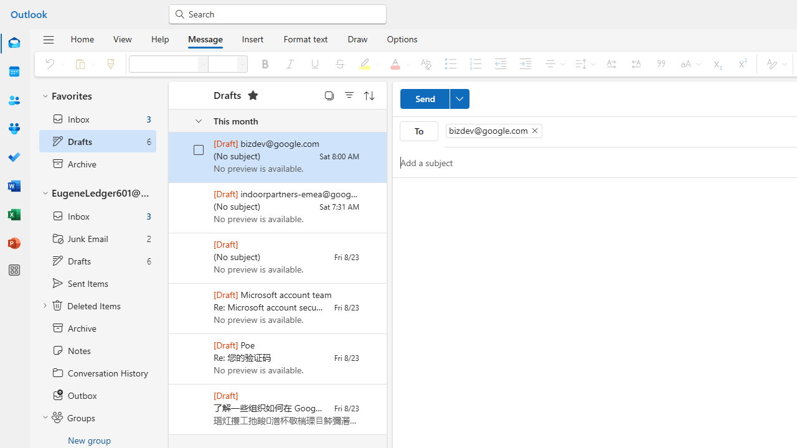  I want to click on To Do, so click(14, 158).